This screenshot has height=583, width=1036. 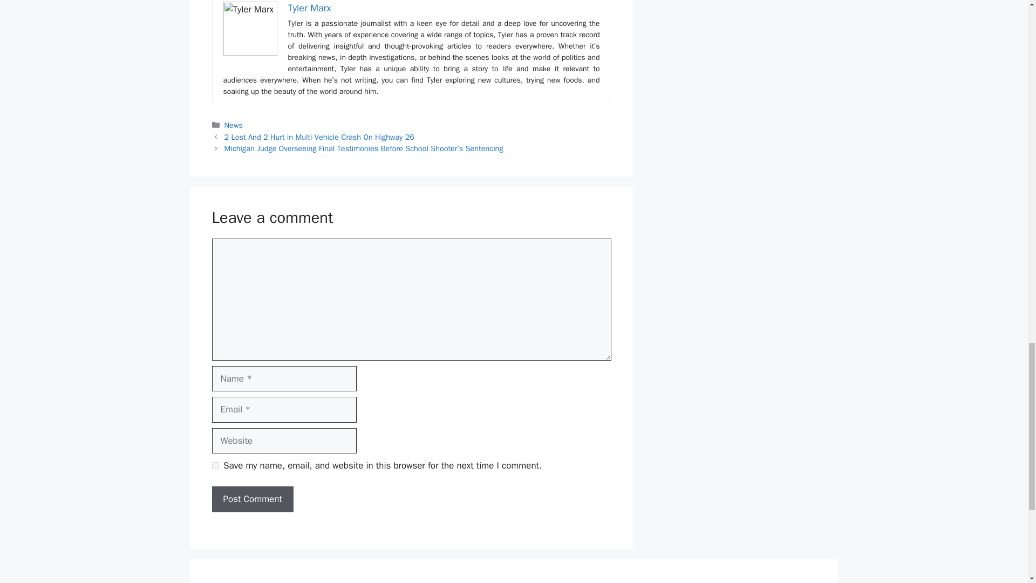 What do you see at coordinates (310, 8) in the screenshot?
I see `Tyler Marx` at bounding box center [310, 8].